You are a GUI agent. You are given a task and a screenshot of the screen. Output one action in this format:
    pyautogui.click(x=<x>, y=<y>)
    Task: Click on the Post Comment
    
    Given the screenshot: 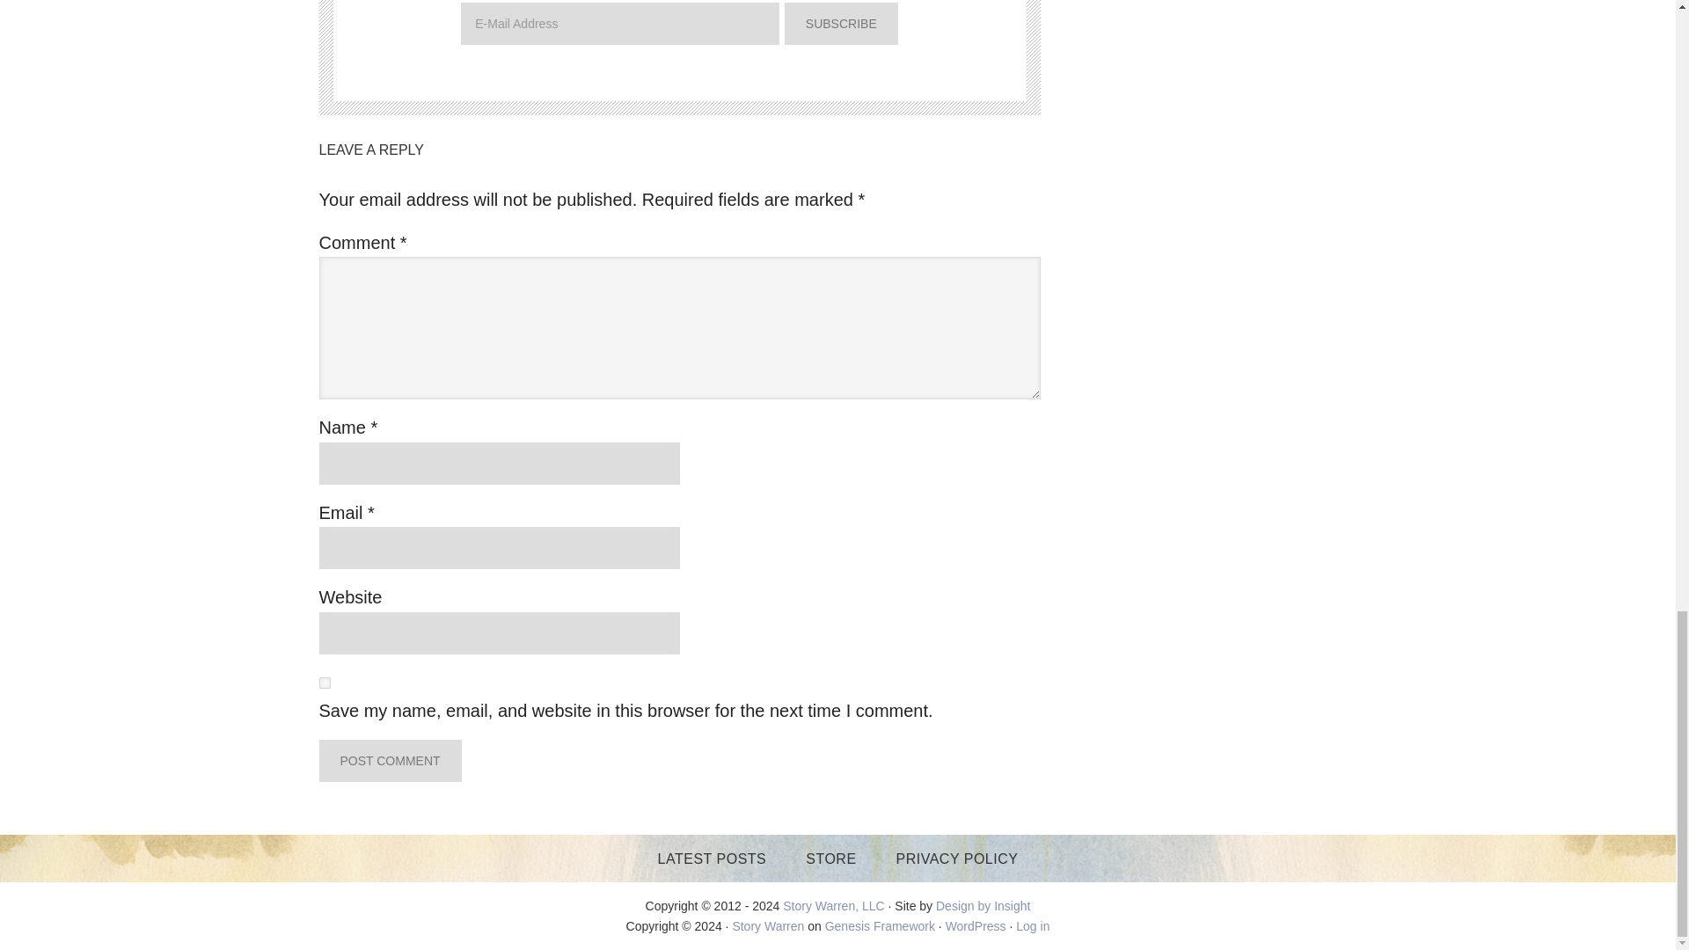 What is the action you would take?
    pyautogui.click(x=390, y=760)
    